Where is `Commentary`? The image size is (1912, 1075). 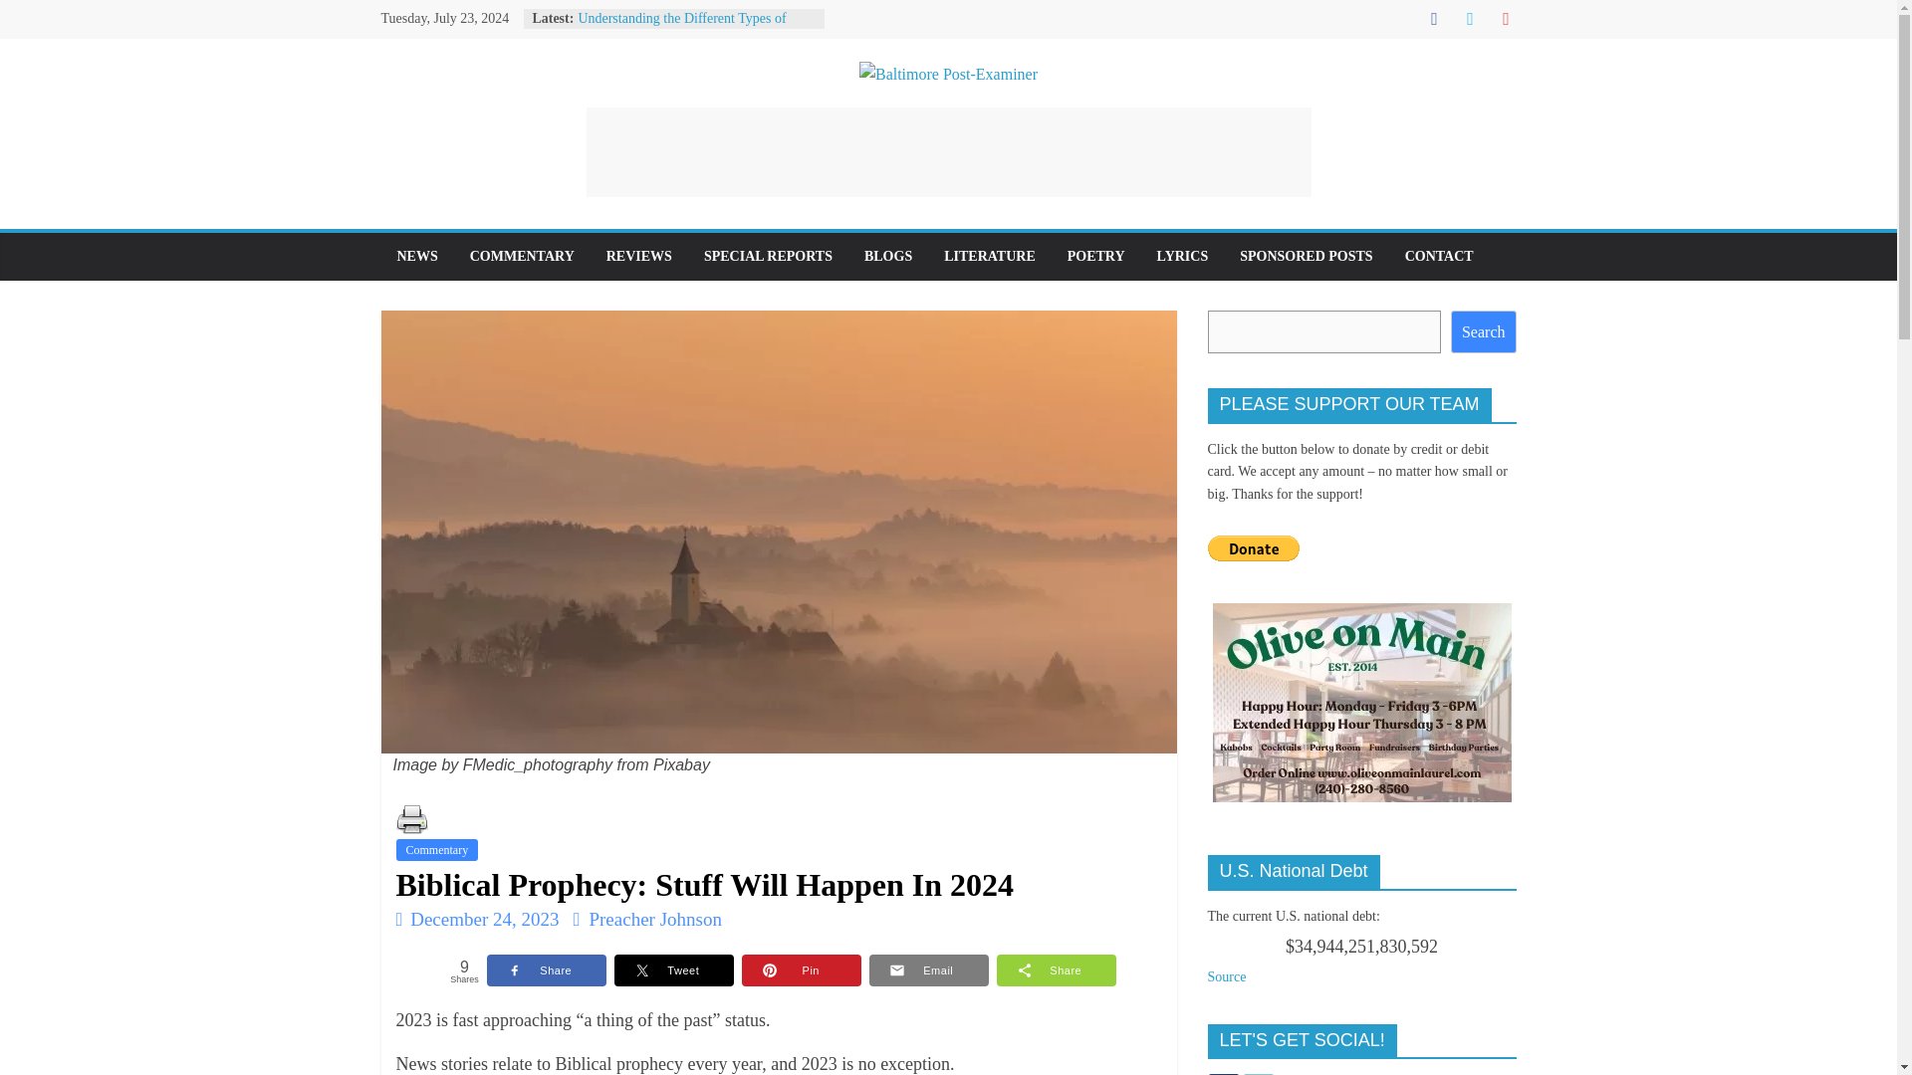
Commentary is located at coordinates (437, 850).